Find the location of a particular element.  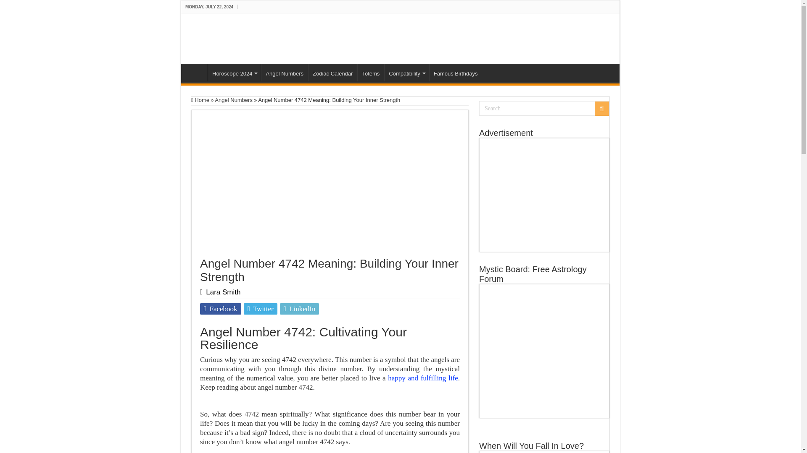

Zodiac Calendar is located at coordinates (332, 73).